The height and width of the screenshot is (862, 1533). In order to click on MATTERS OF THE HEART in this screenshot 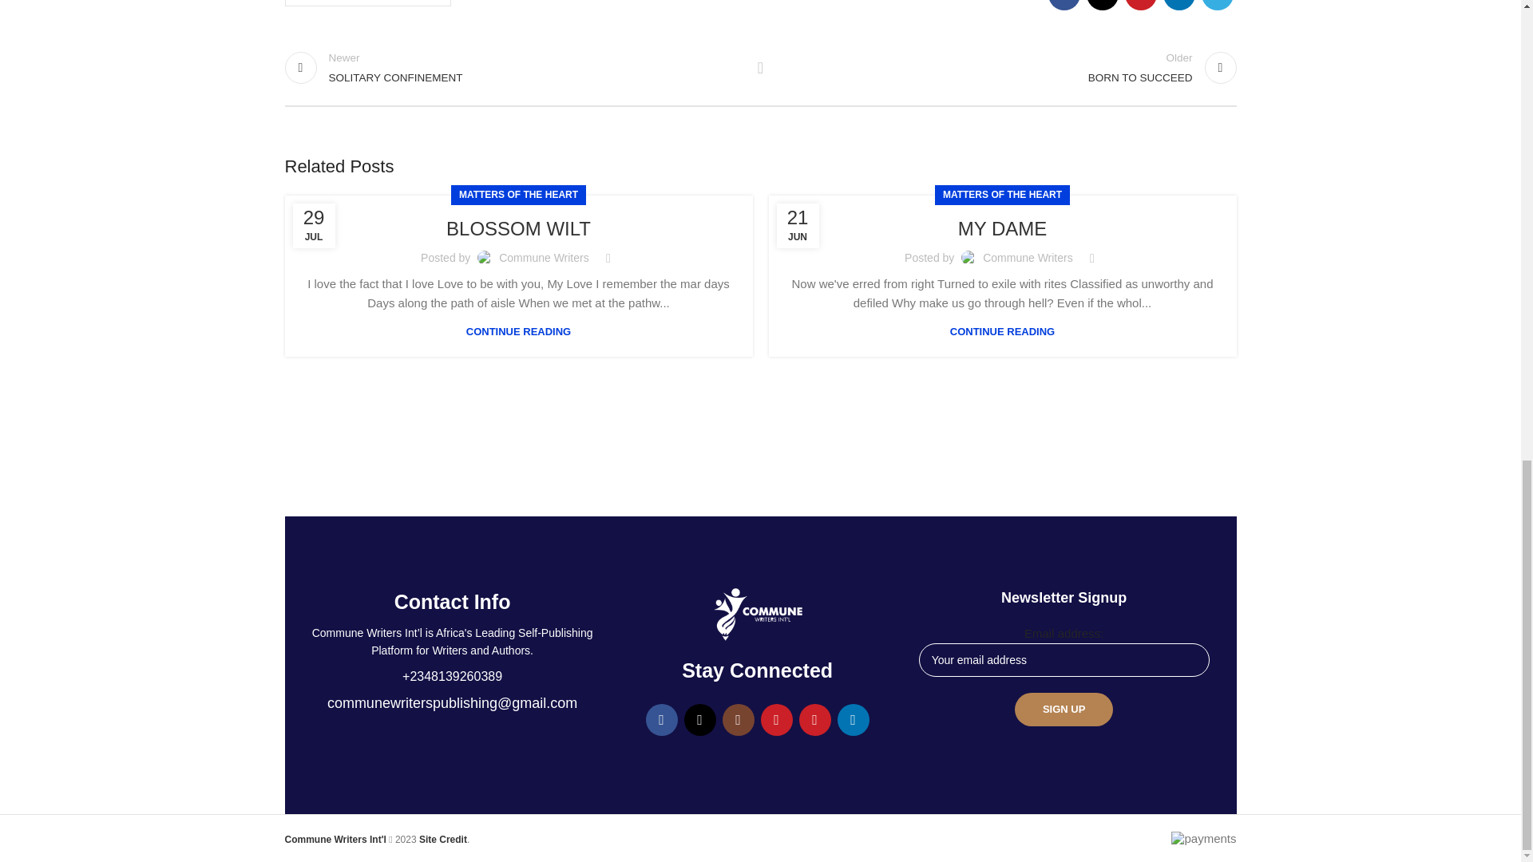, I will do `click(514, 67)`.